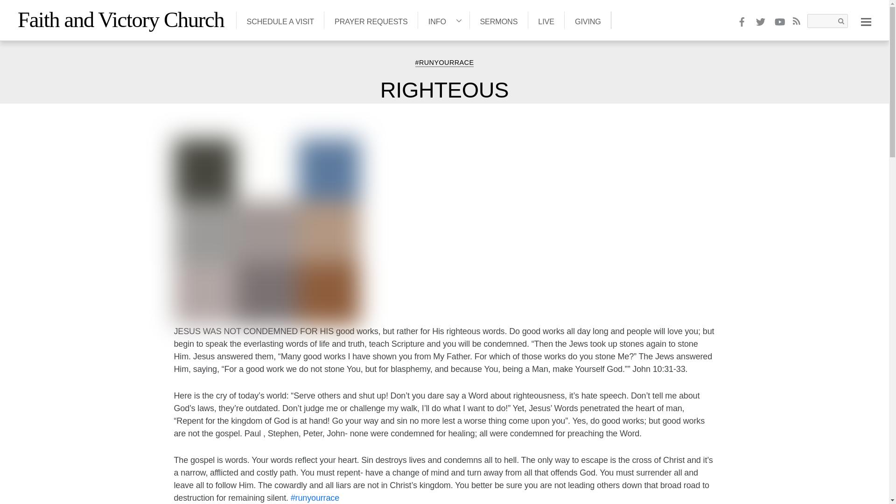  I want to click on Faith and Victory Church, so click(121, 20).